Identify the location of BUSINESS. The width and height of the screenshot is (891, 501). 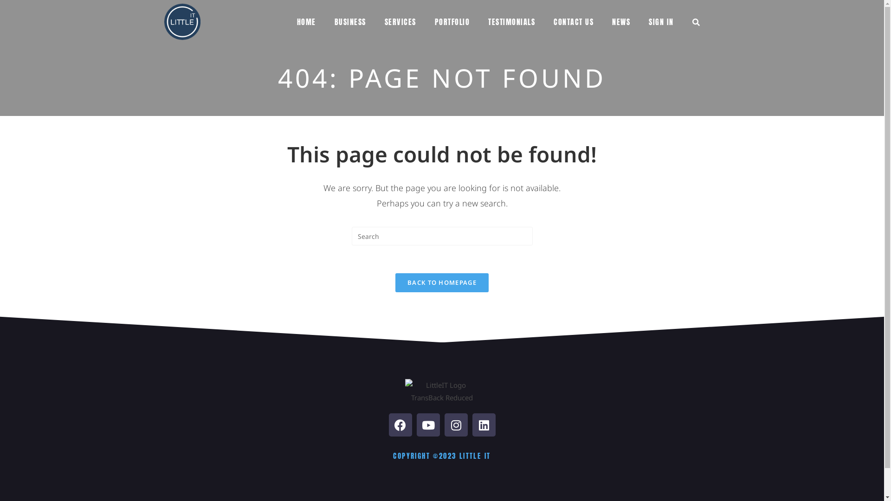
(350, 22).